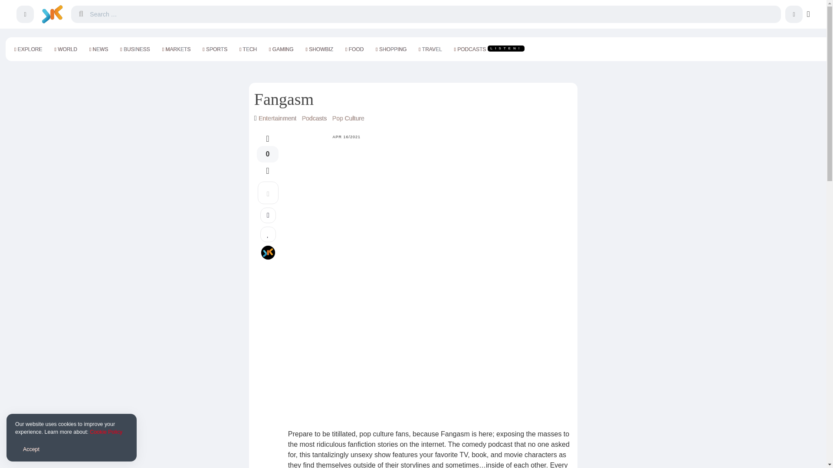 The height and width of the screenshot is (468, 833). What do you see at coordinates (281, 49) in the screenshot?
I see `GAMING` at bounding box center [281, 49].